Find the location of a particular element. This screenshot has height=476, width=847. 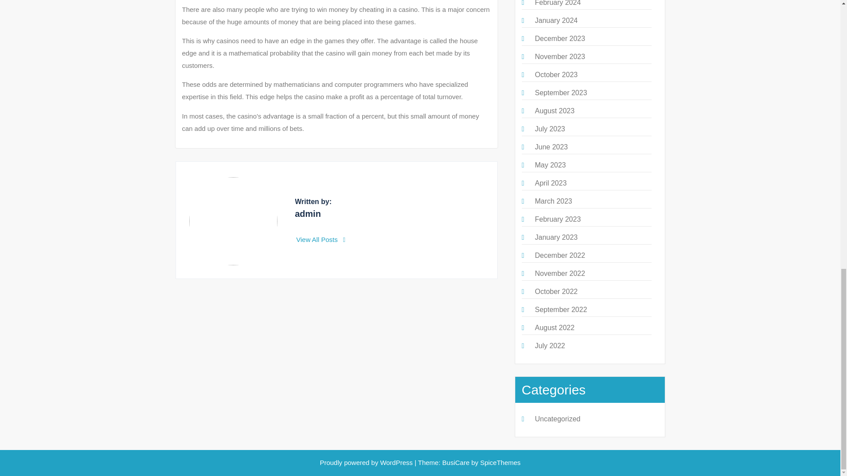

May 2023 is located at coordinates (550, 165).